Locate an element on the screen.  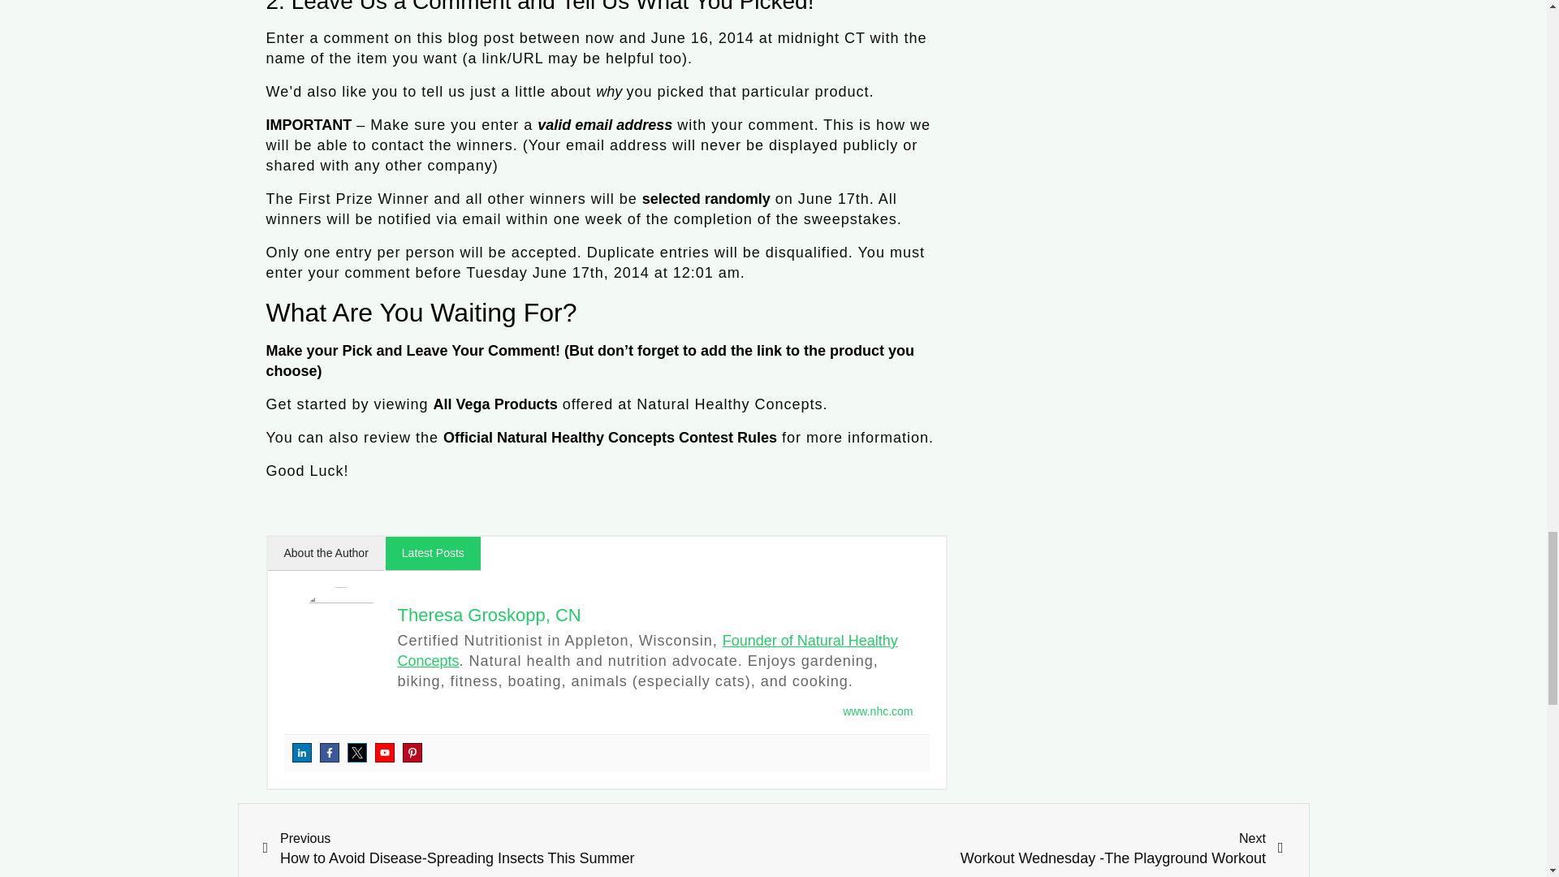
Pinterest is located at coordinates (412, 752).